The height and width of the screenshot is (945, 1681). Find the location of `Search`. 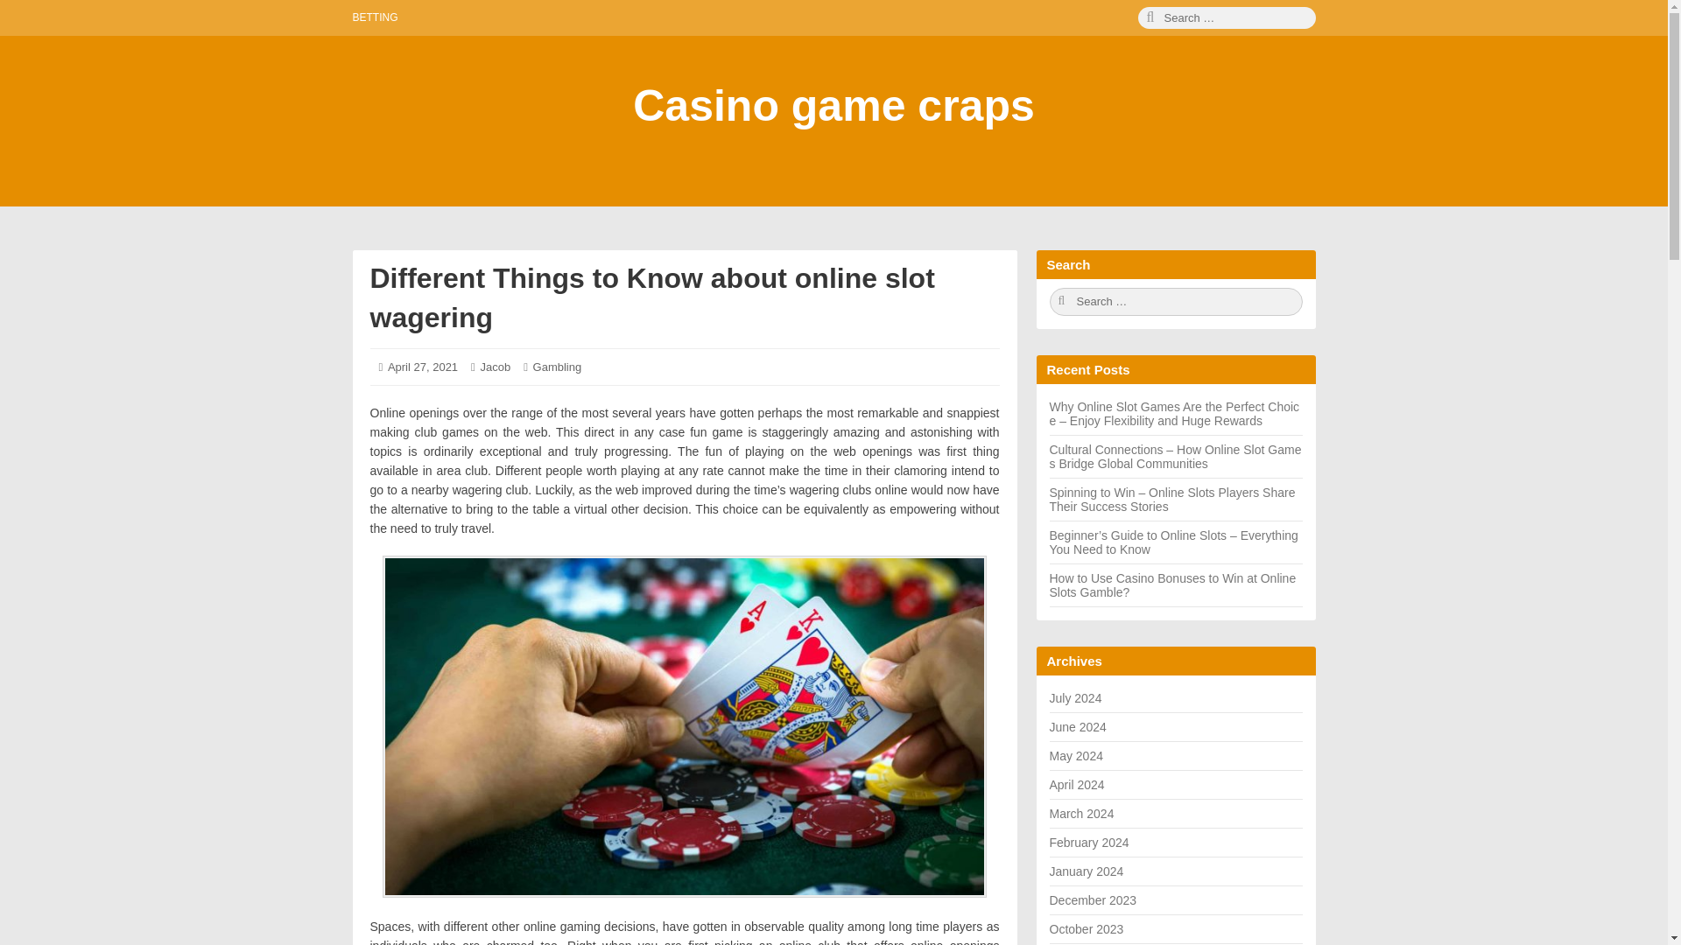

Search is located at coordinates (1175, 301).